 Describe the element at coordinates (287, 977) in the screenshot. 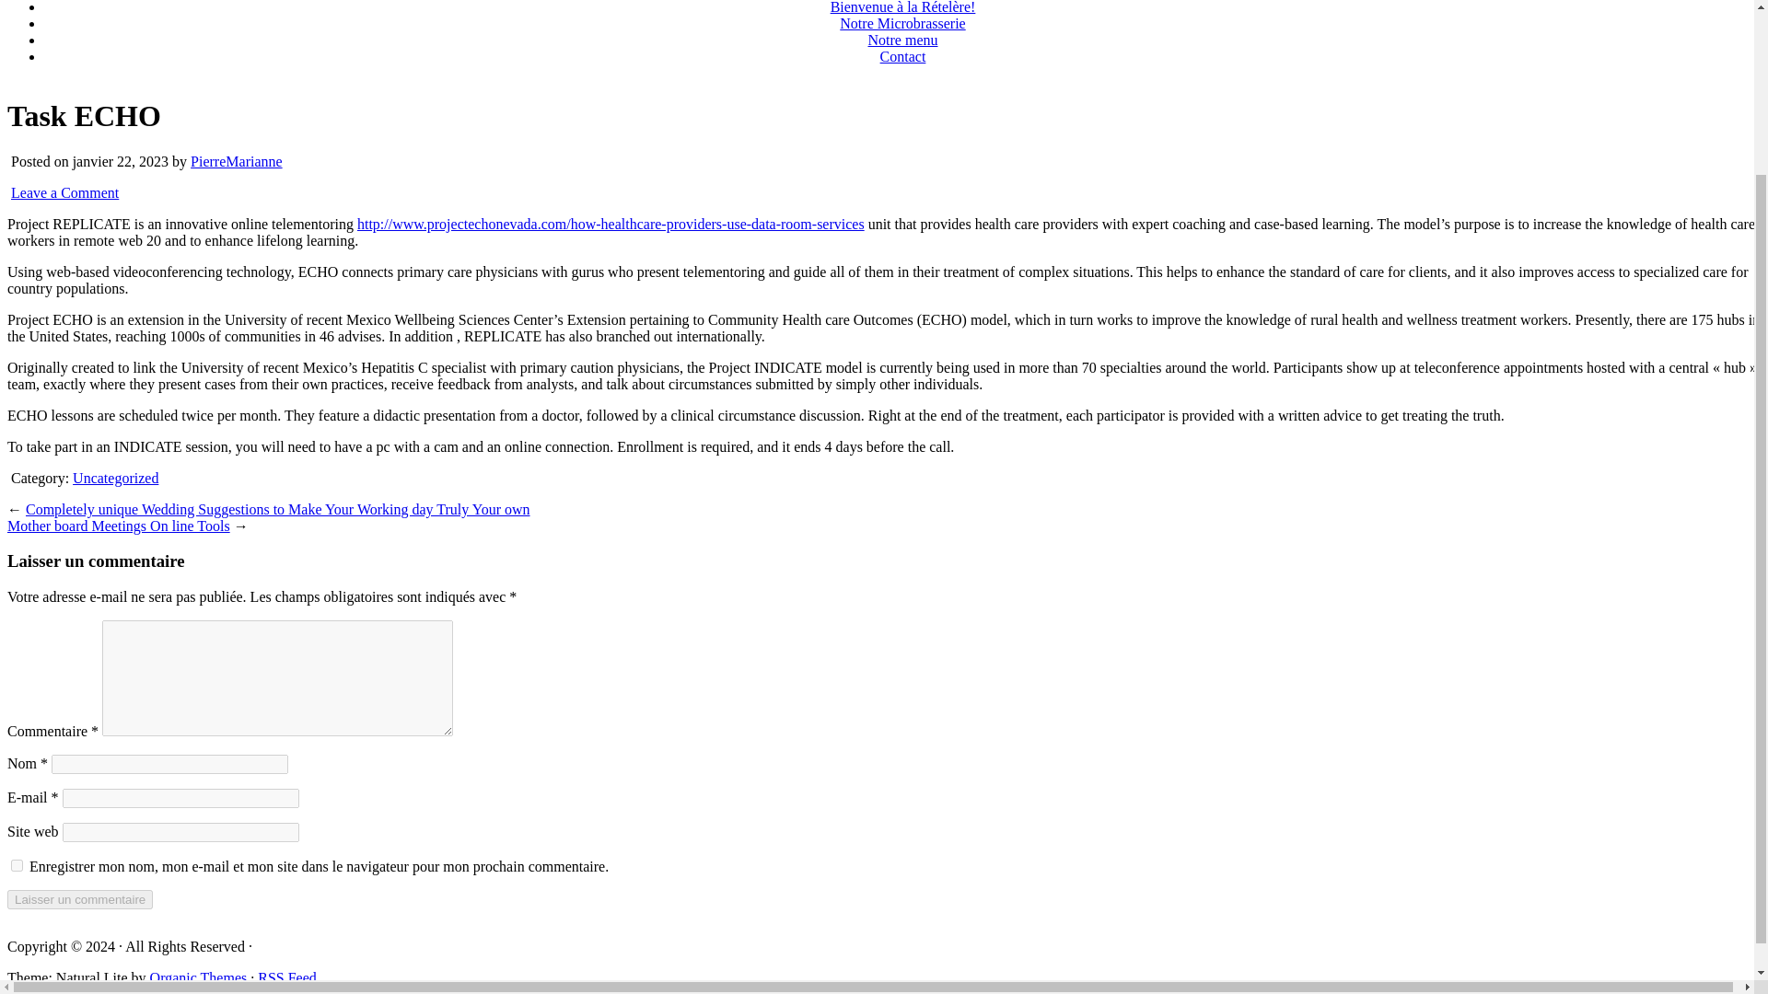

I see `RSS Feed` at that location.